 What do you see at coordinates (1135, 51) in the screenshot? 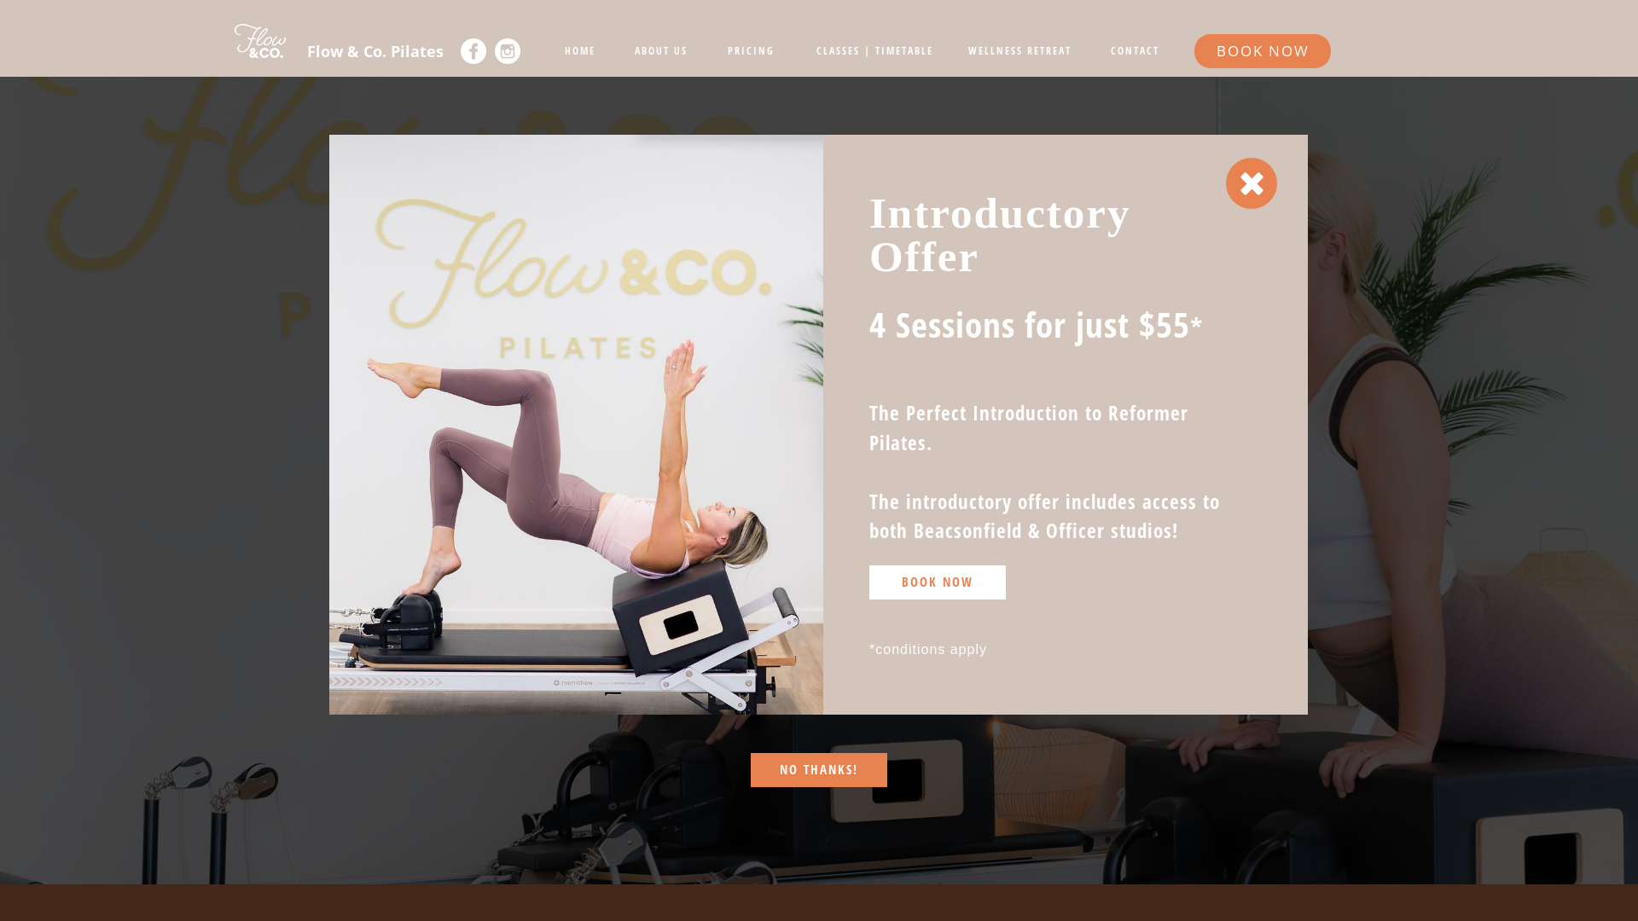
I see `CONTACT` at bounding box center [1135, 51].